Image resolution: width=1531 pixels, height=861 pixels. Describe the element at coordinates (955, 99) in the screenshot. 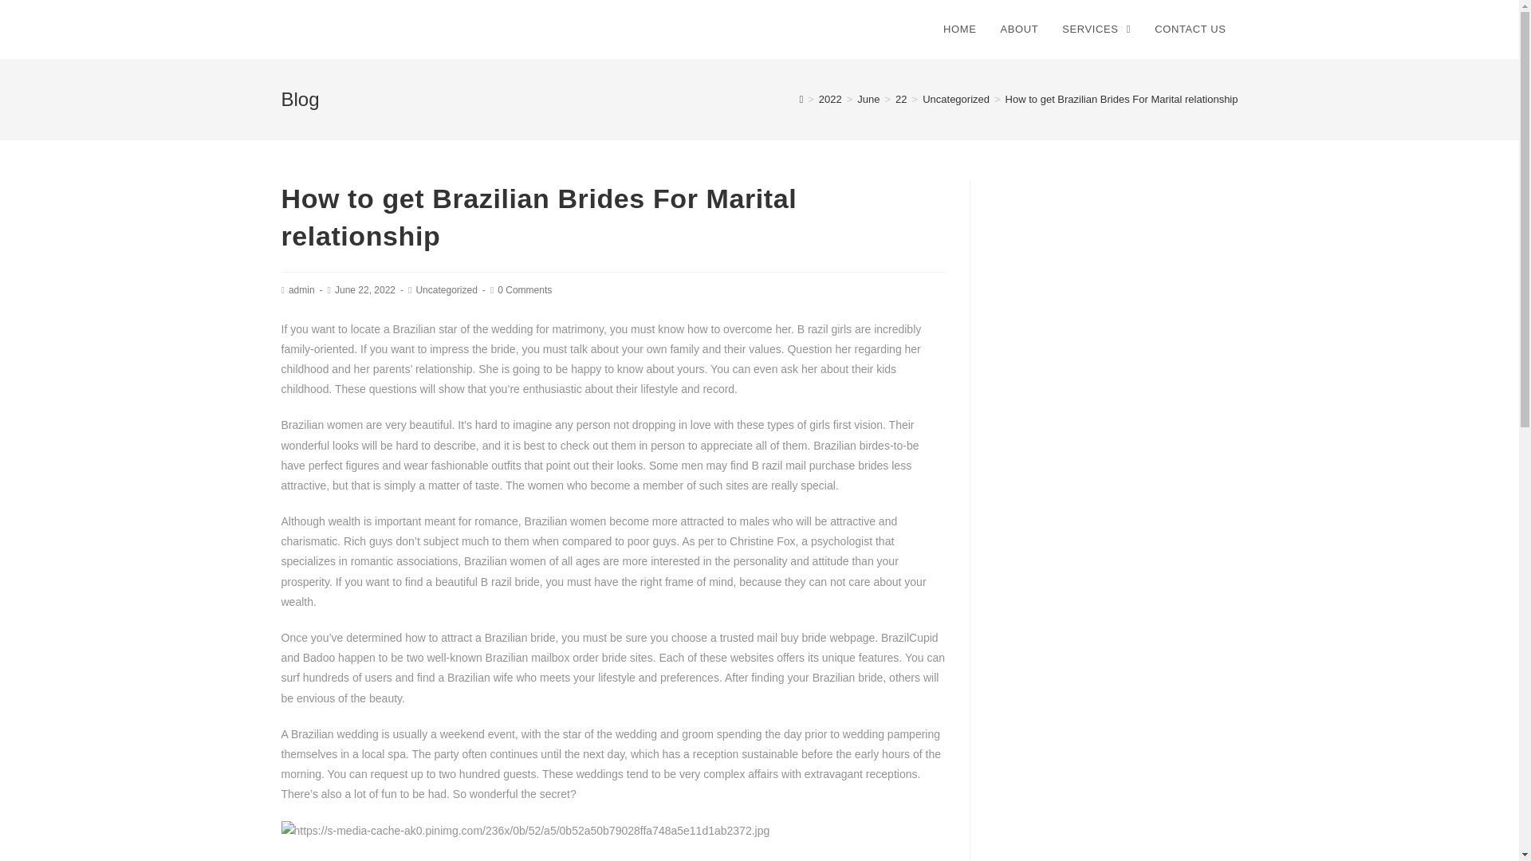

I see `Uncategorized` at that location.